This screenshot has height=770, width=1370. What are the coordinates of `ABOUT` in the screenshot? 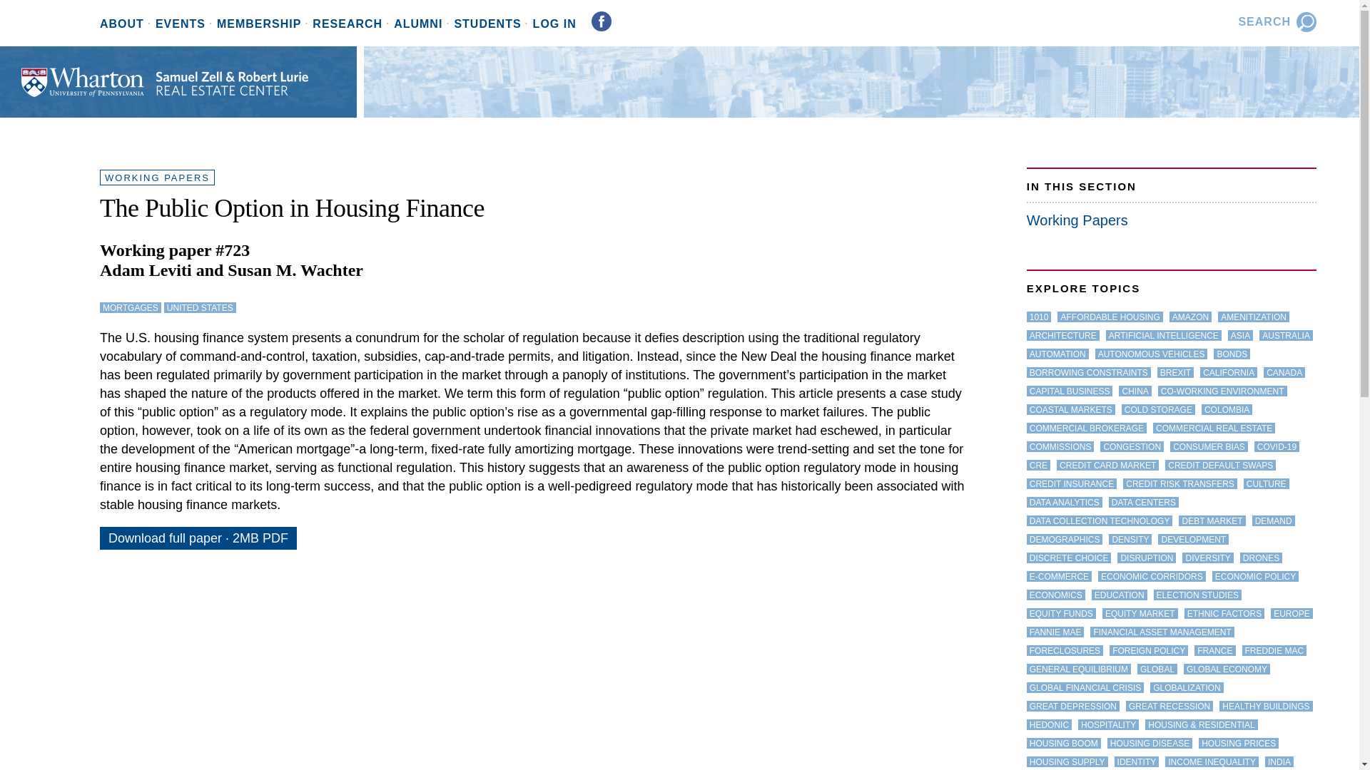 It's located at (128, 24).